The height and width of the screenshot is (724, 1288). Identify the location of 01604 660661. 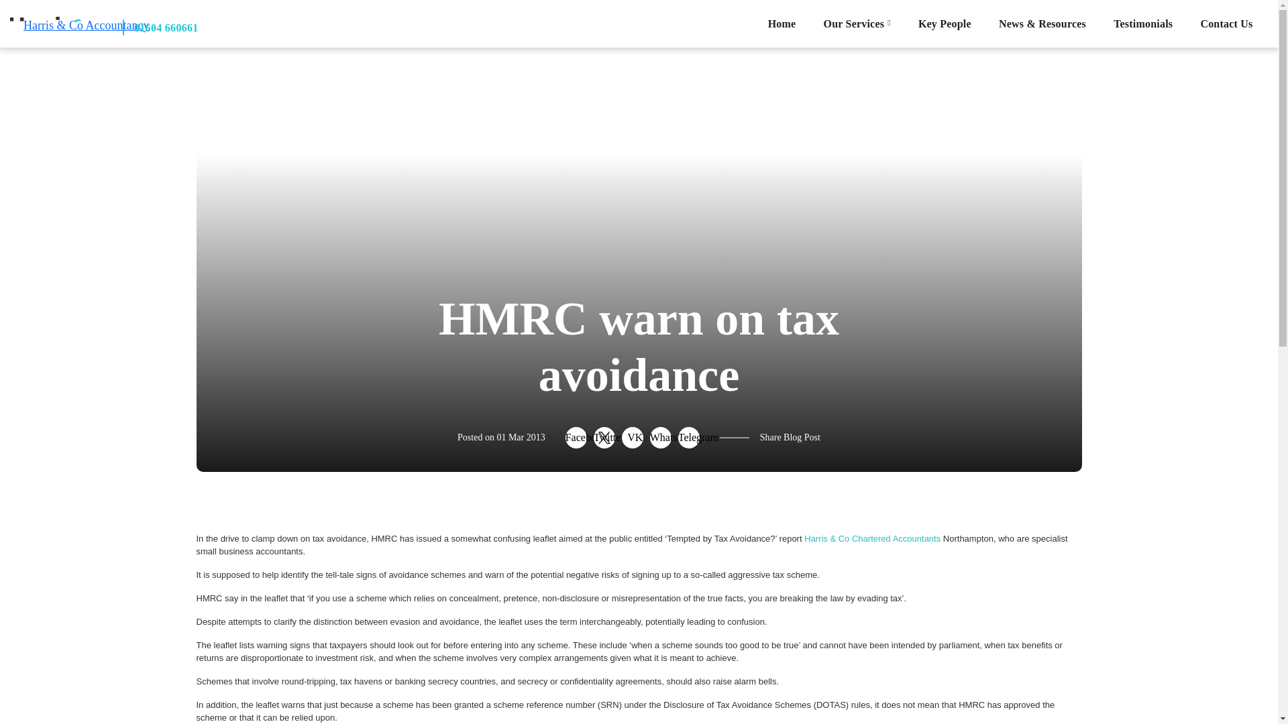
(160, 27).